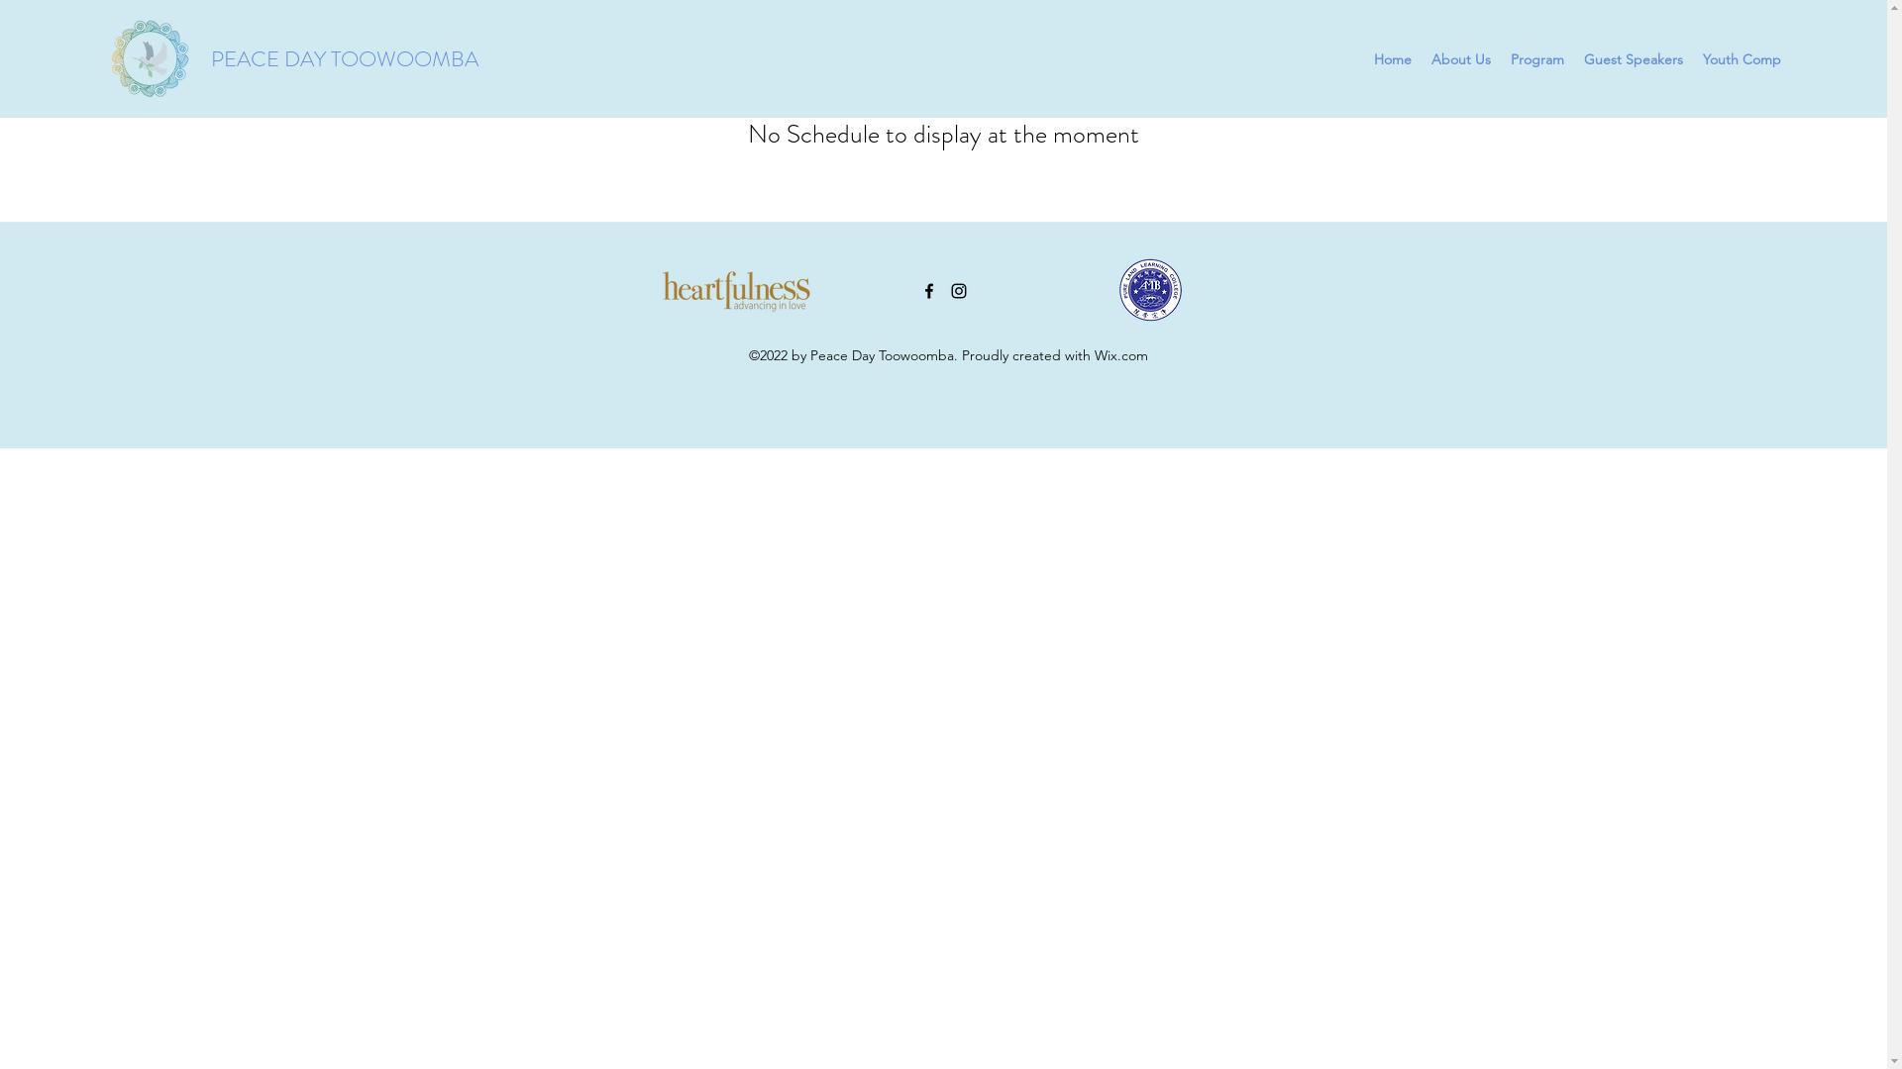 This screenshot has height=1069, width=1902. Describe the element at coordinates (345, 59) in the screenshot. I see `PEACE DAY TOOWOOMBA` at that location.